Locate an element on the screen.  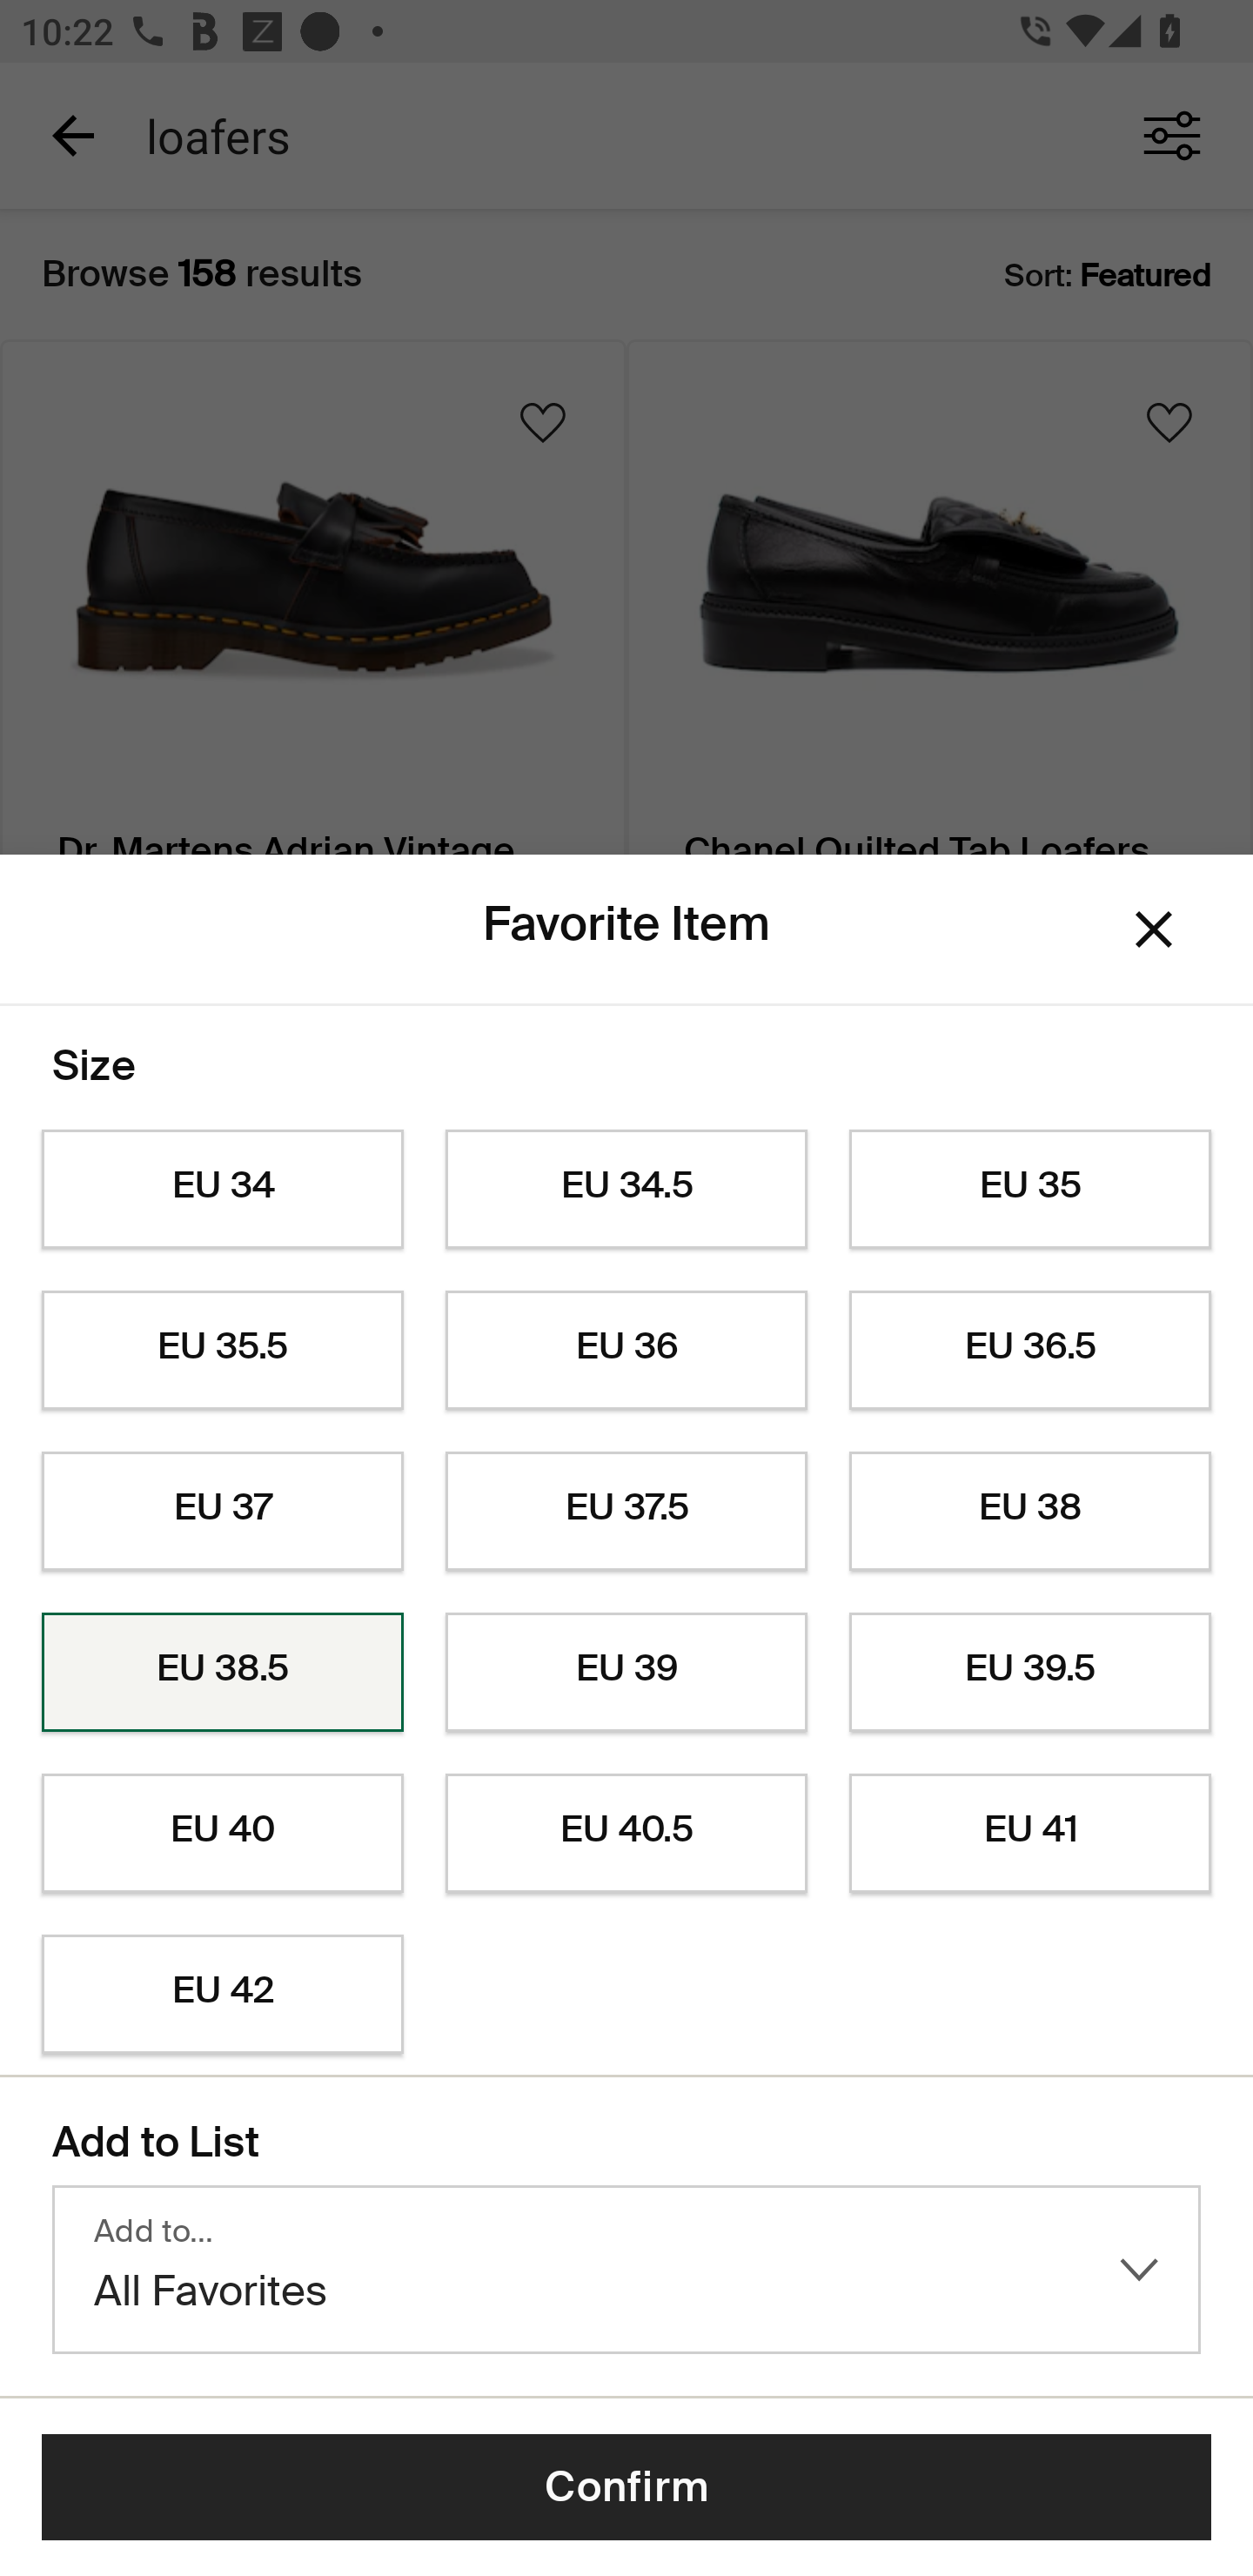
EU 40 is located at coordinates (222, 1834).